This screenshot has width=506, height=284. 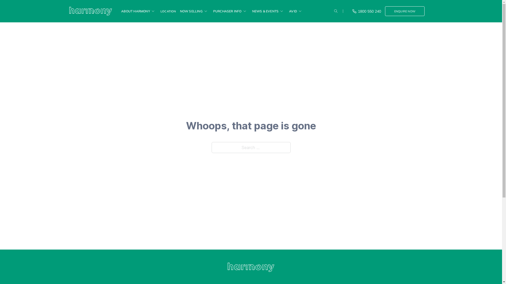 I want to click on LOCATION, so click(x=168, y=11).